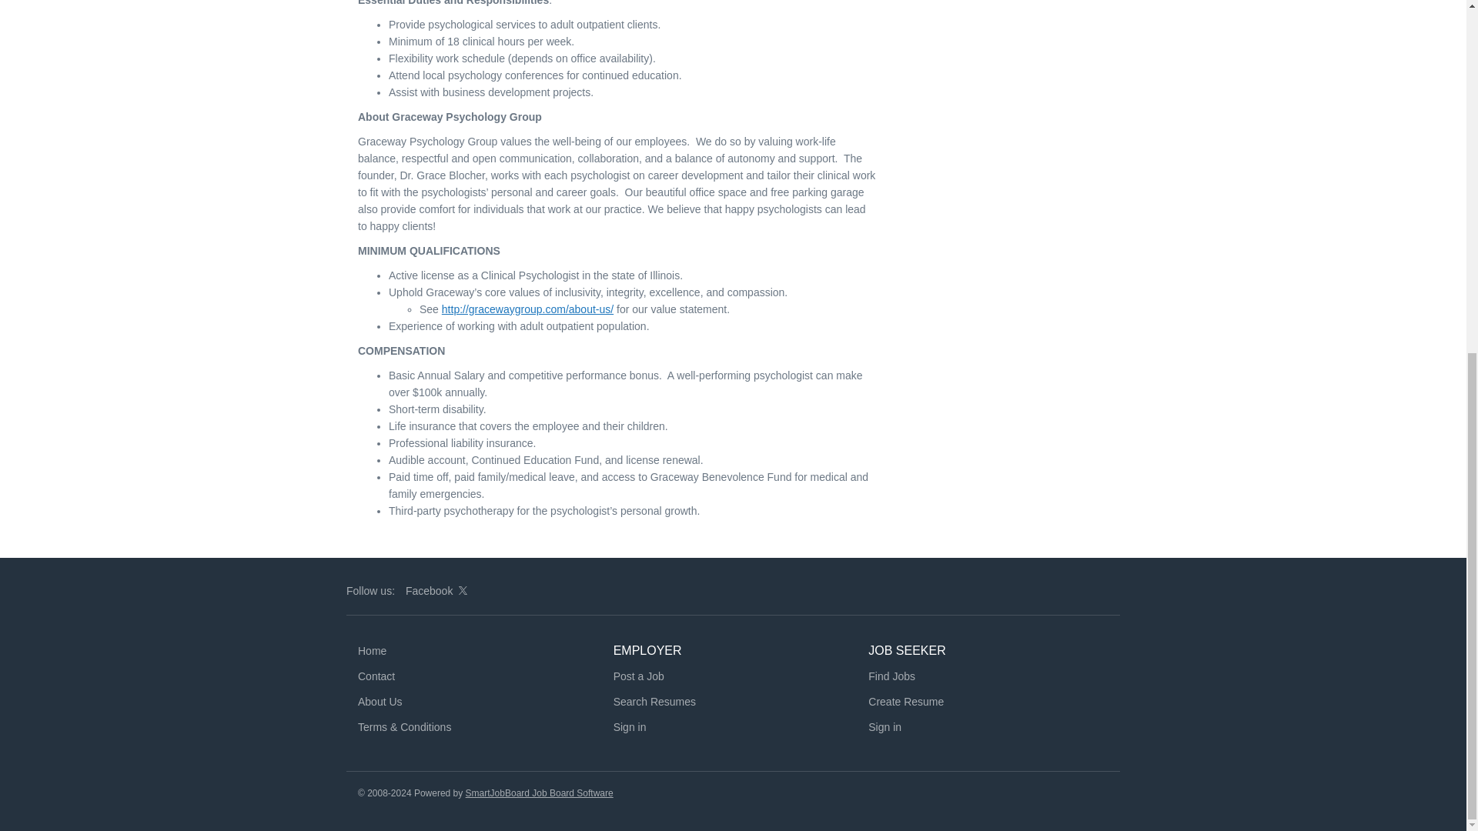  I want to click on Job Board Software, Script, so click(539, 793).